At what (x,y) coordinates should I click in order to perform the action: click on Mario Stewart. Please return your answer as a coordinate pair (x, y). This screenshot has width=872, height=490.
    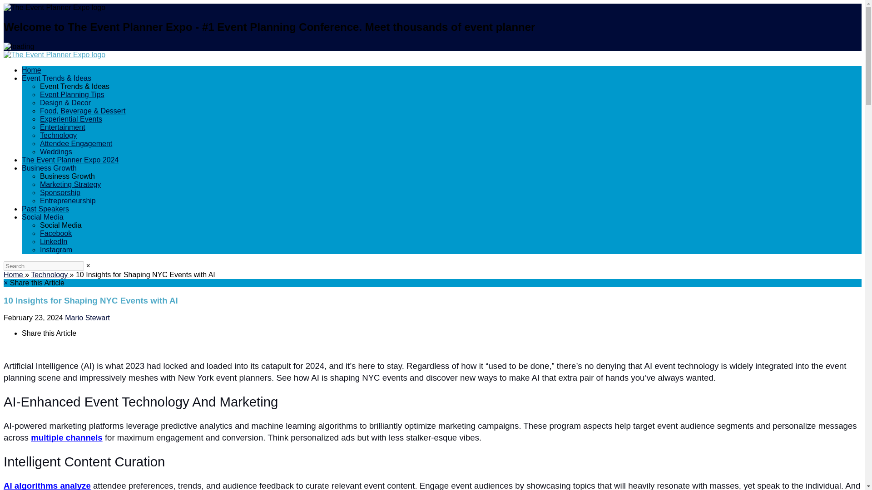
    Looking at the image, I should click on (87, 318).